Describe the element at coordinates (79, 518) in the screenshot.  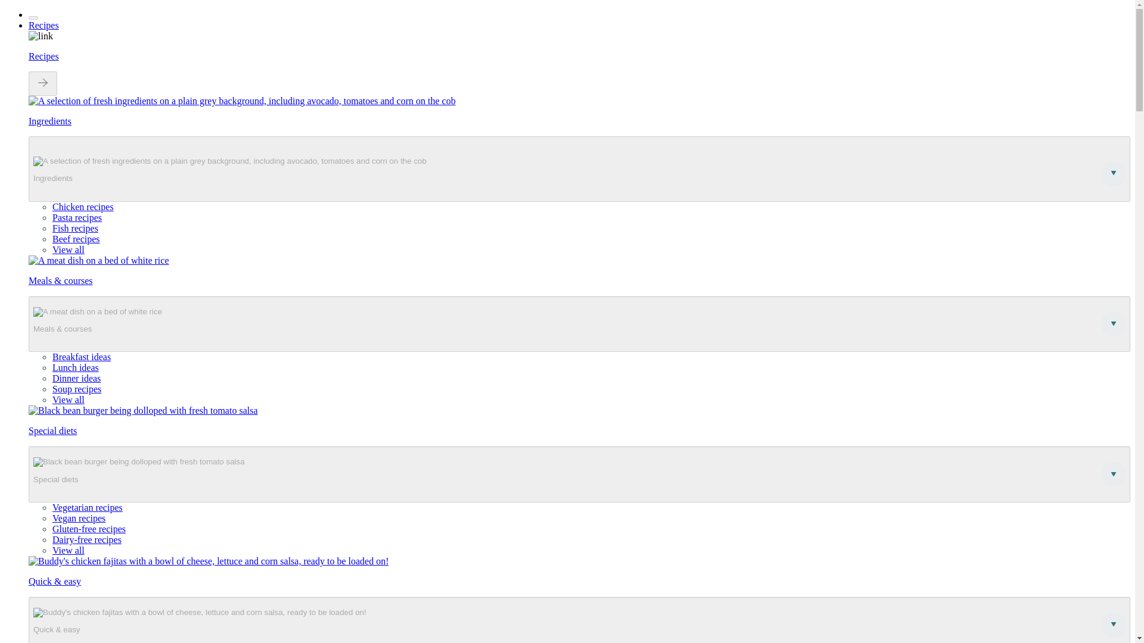
I see `Vegan recipes` at that location.